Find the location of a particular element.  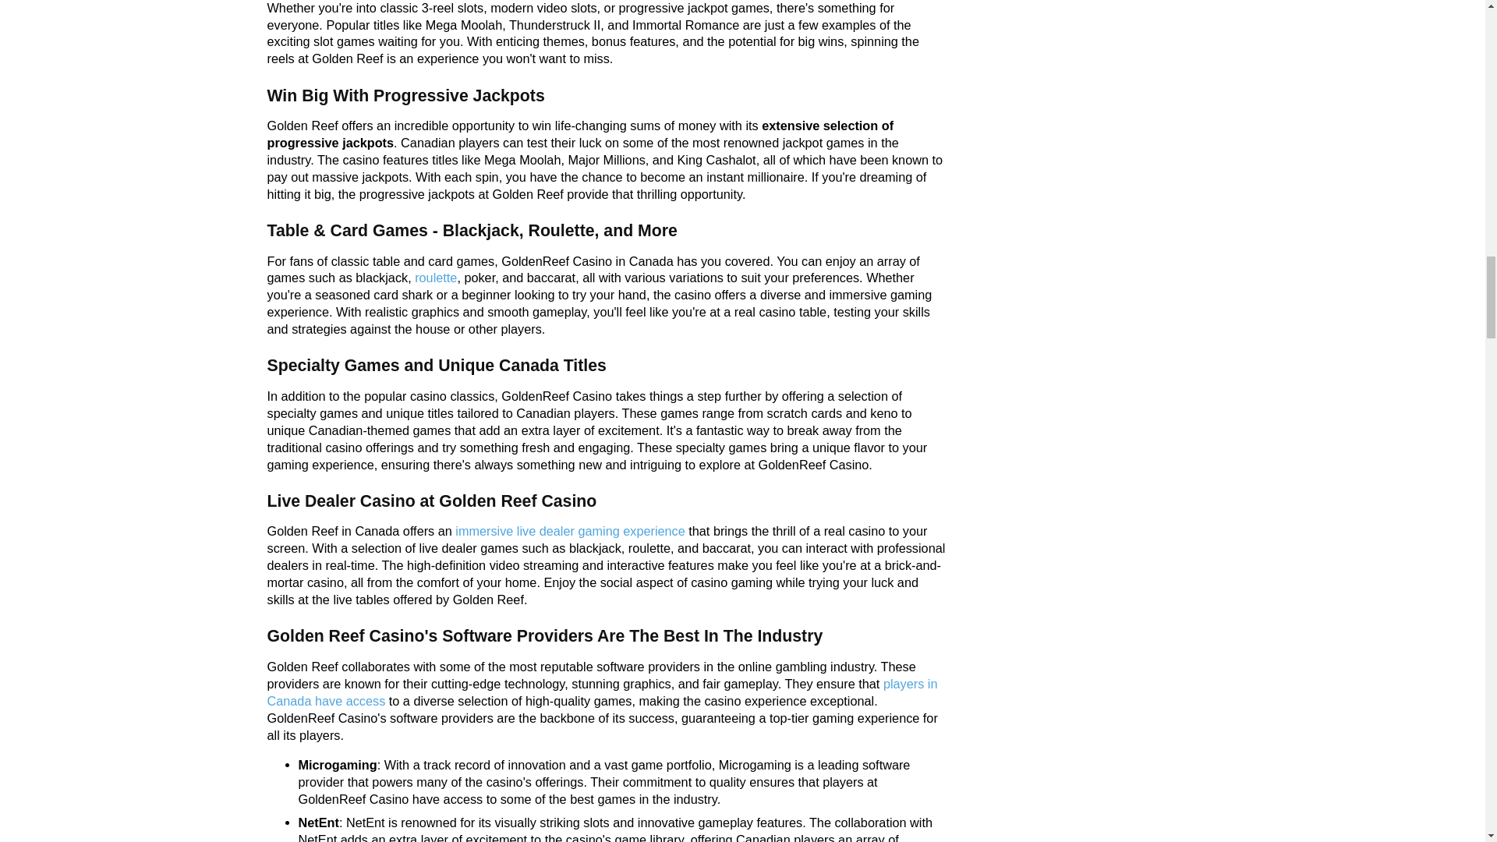

roulette is located at coordinates (435, 278).